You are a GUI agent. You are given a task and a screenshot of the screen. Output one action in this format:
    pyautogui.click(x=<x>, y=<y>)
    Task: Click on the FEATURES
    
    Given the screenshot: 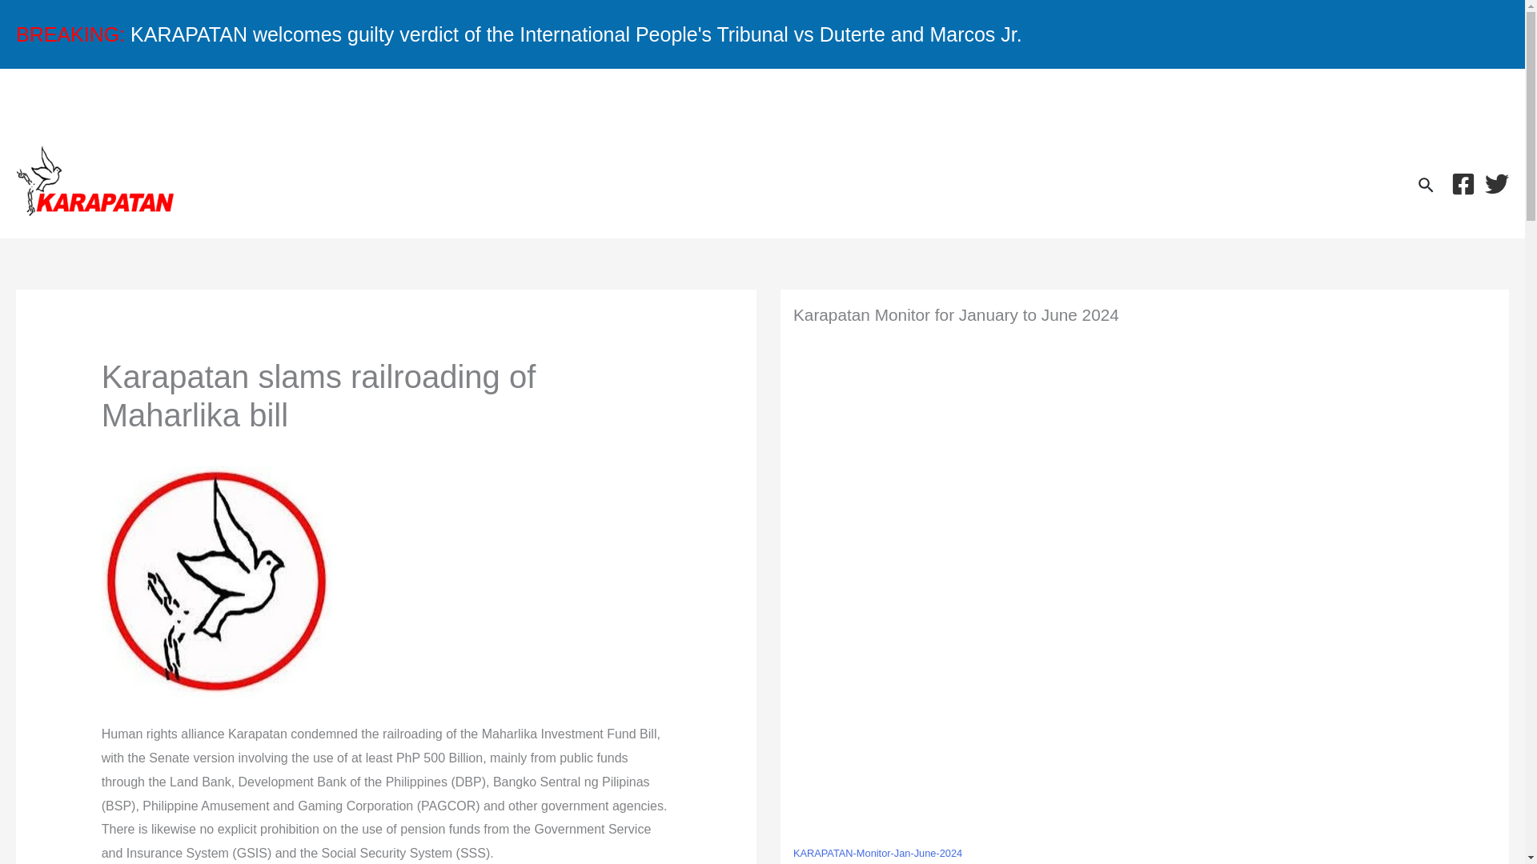 What is the action you would take?
    pyautogui.click(x=924, y=101)
    